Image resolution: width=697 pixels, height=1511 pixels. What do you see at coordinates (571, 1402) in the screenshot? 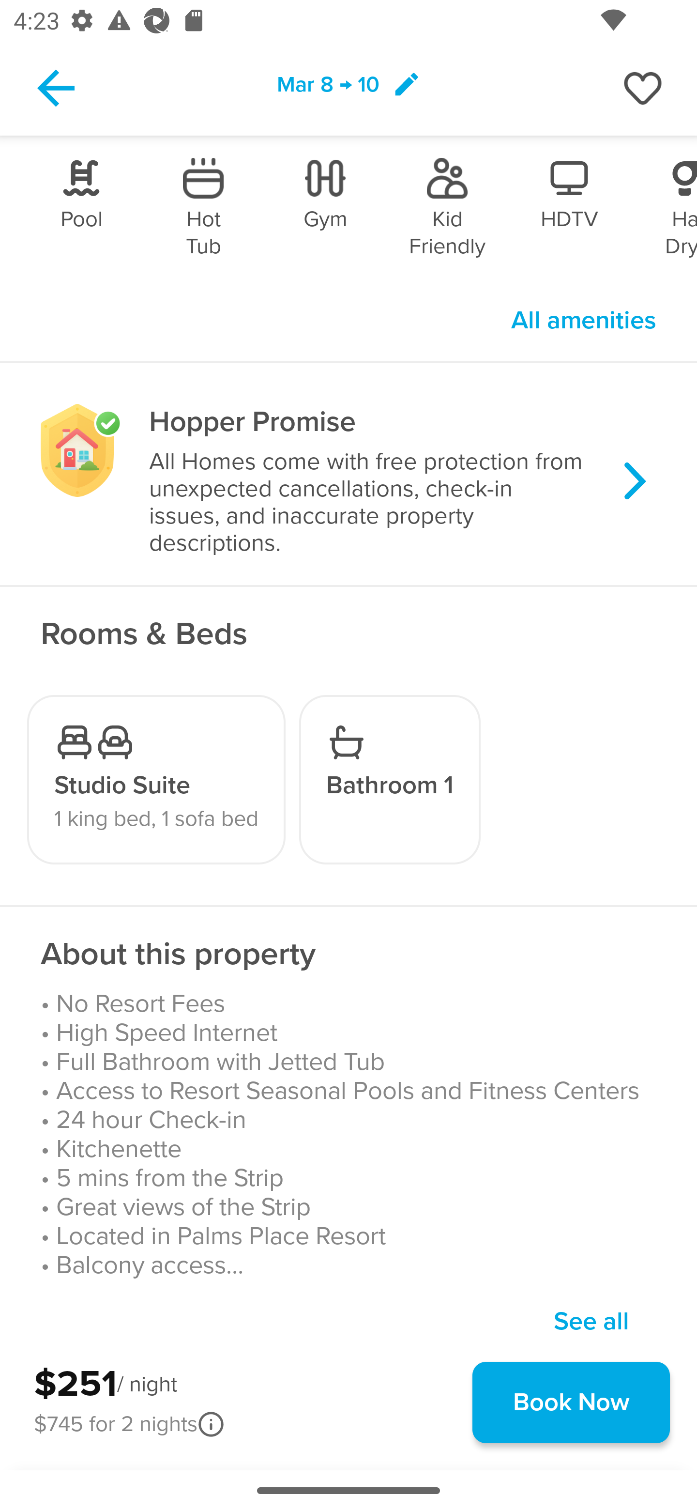
I see `Book Now` at bounding box center [571, 1402].